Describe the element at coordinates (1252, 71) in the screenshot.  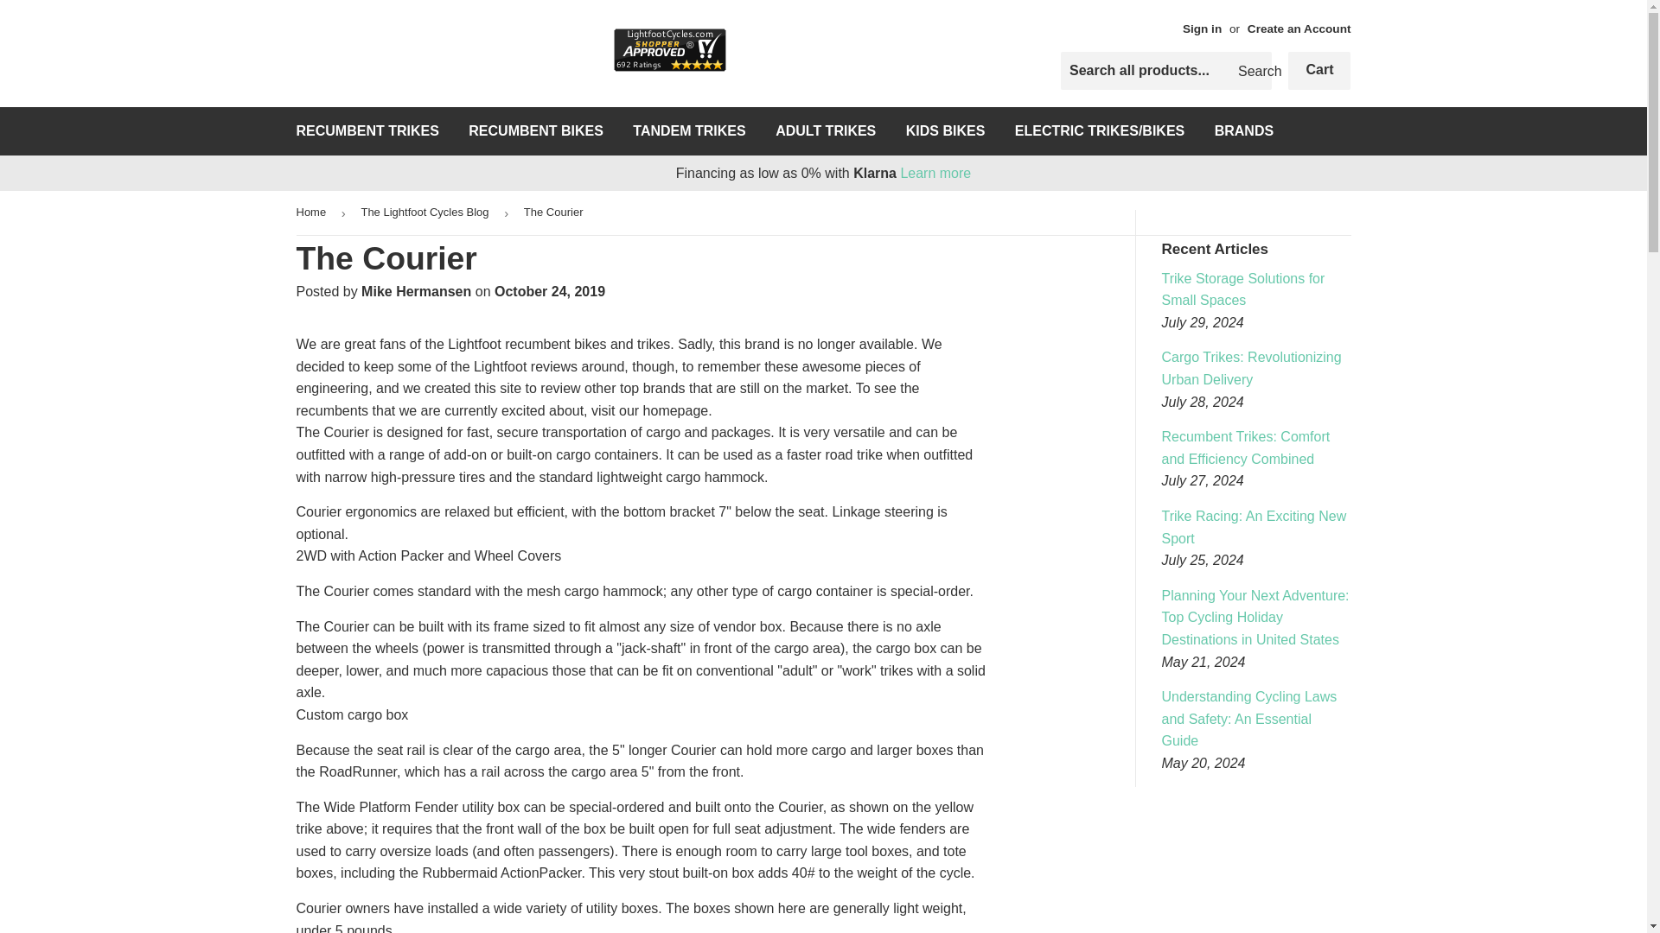
I see `Search` at that location.